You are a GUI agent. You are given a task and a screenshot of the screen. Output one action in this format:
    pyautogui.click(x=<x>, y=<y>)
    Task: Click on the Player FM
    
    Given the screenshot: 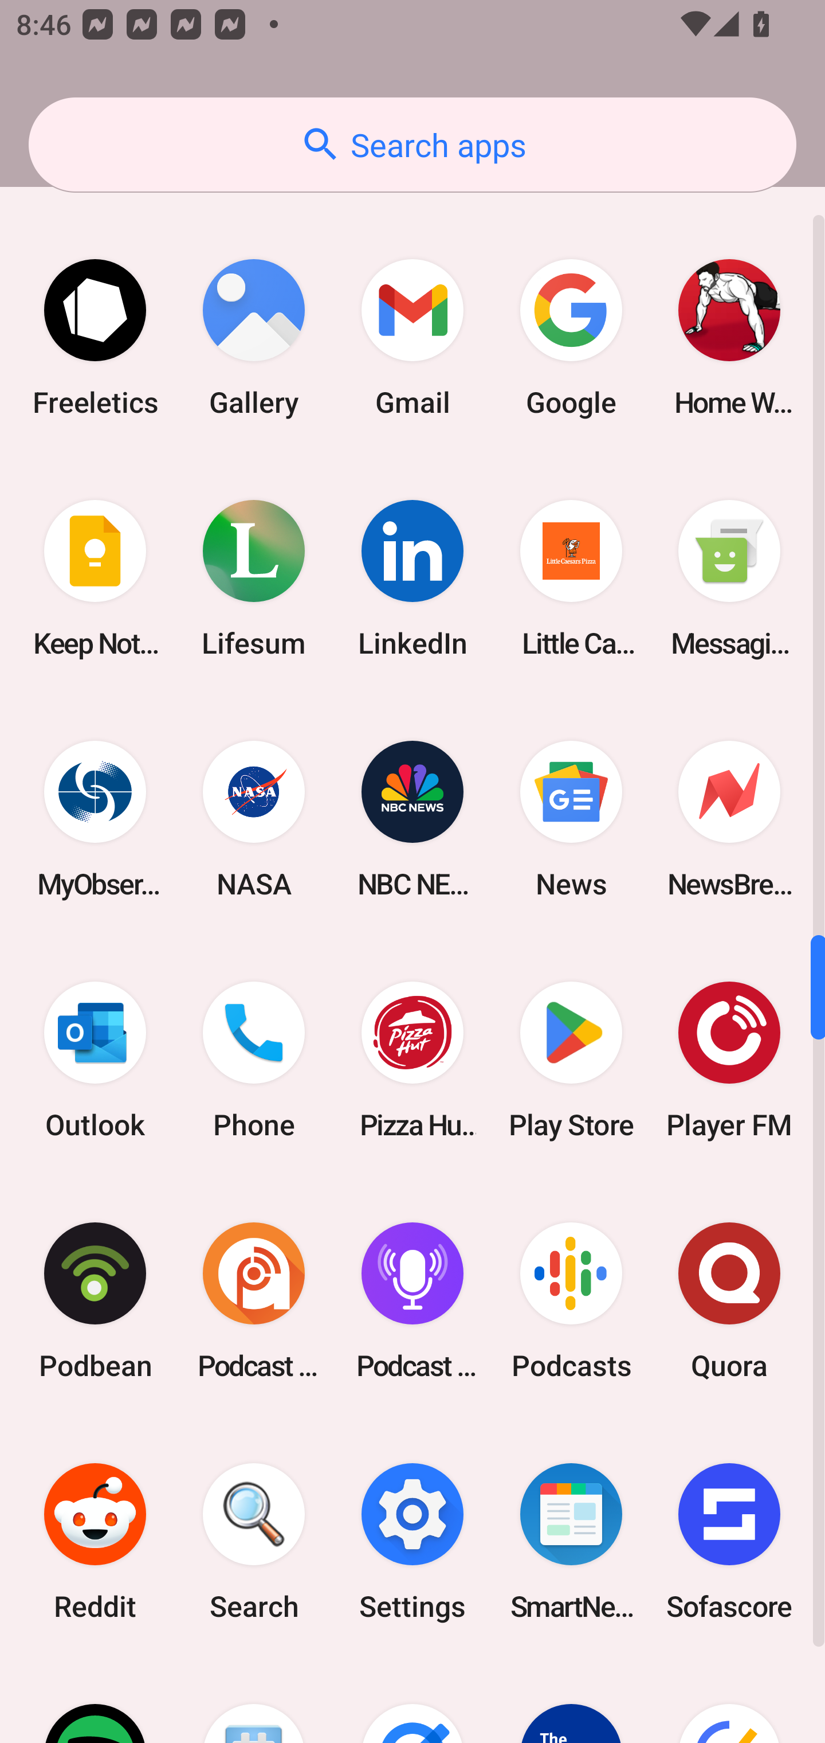 What is the action you would take?
    pyautogui.click(x=729, y=1060)
    